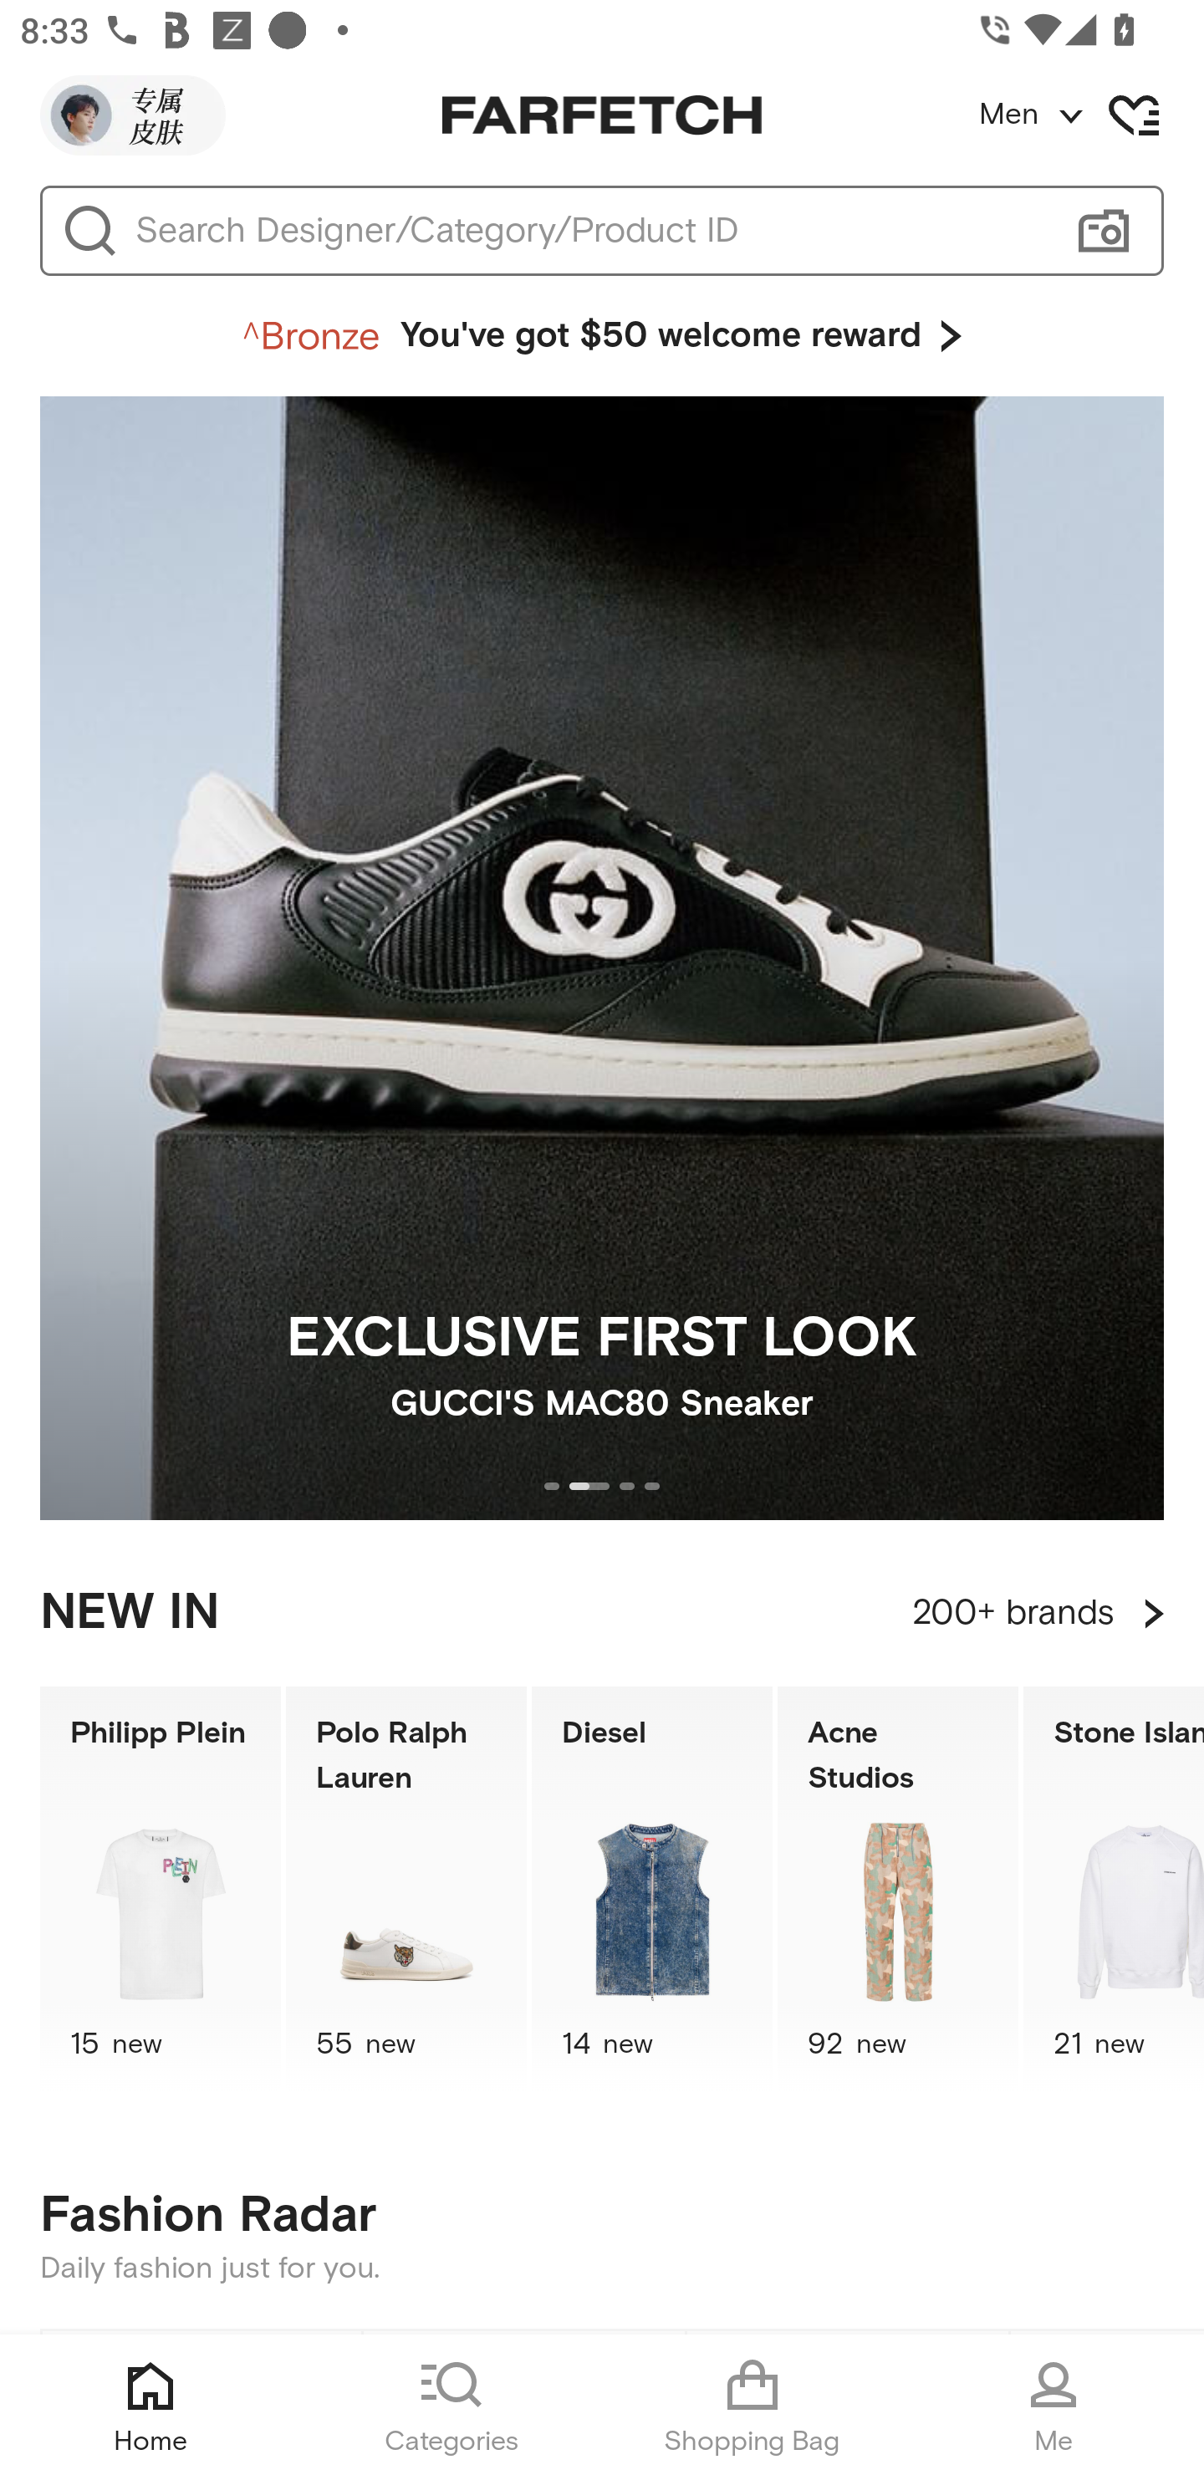 This screenshot has width=1204, height=2475. I want to click on Diesel 14  new, so click(652, 1890).